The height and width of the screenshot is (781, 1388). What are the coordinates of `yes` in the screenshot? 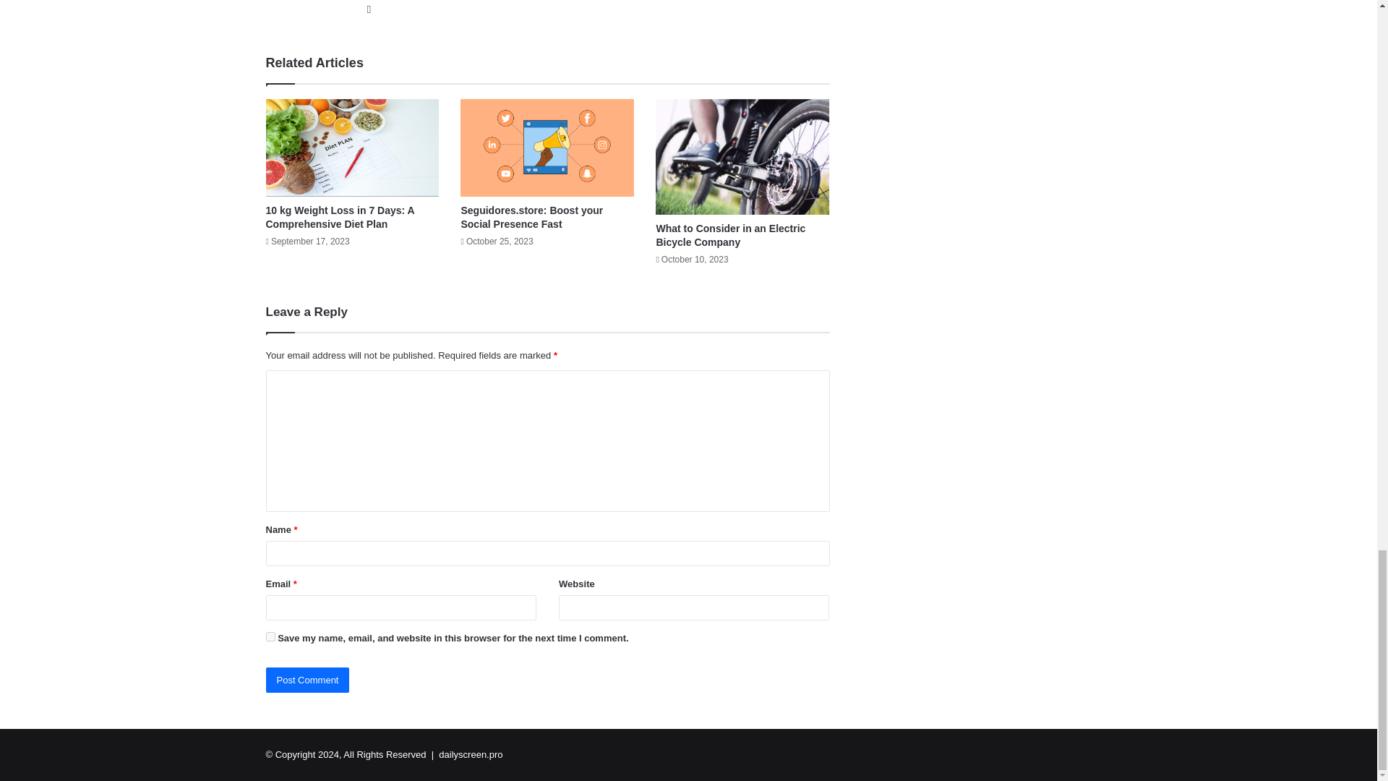 It's located at (270, 636).